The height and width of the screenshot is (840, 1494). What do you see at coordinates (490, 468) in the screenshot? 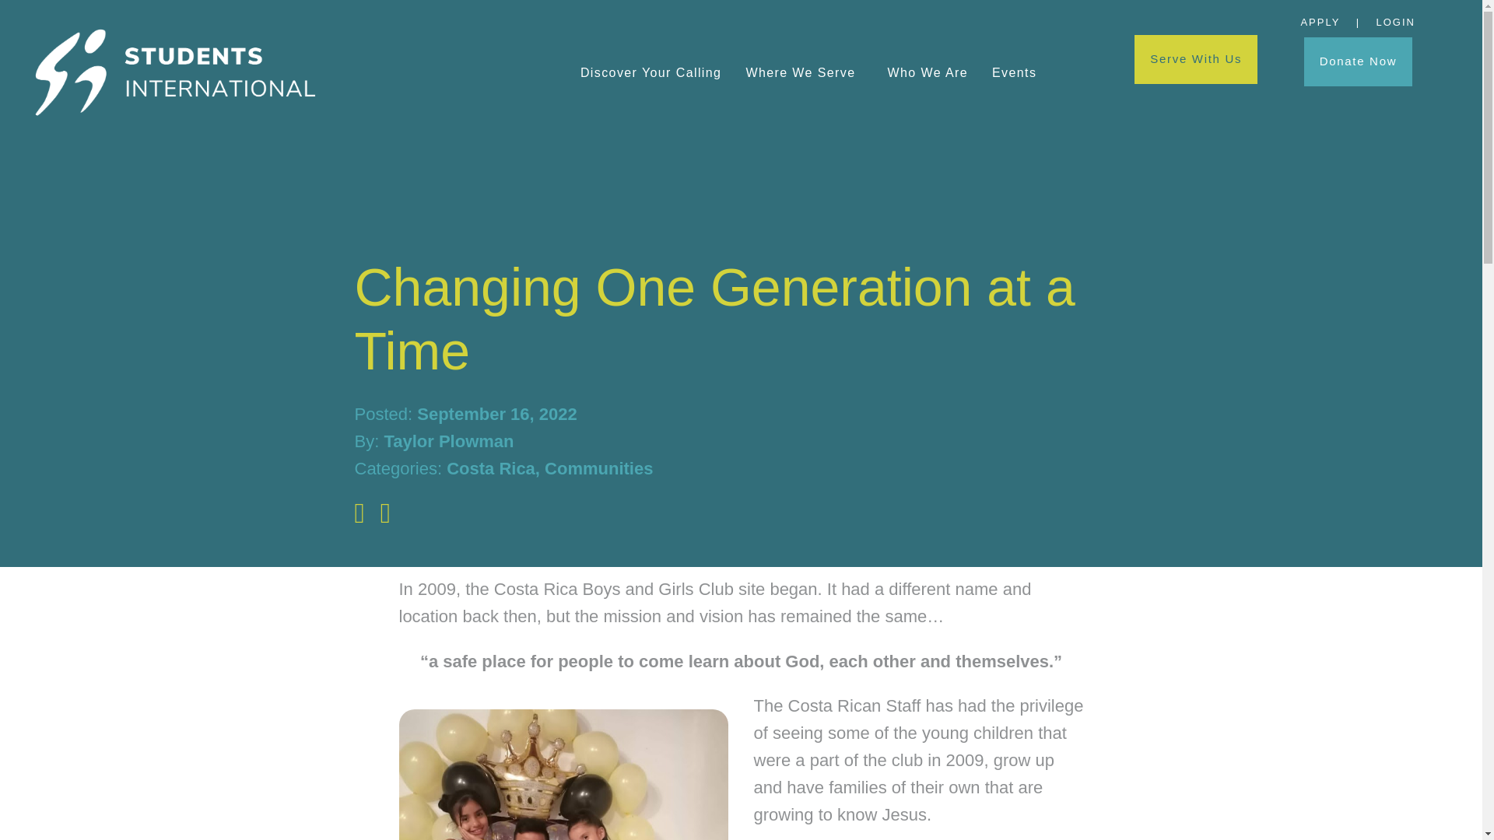
I see `Costa Rica` at bounding box center [490, 468].